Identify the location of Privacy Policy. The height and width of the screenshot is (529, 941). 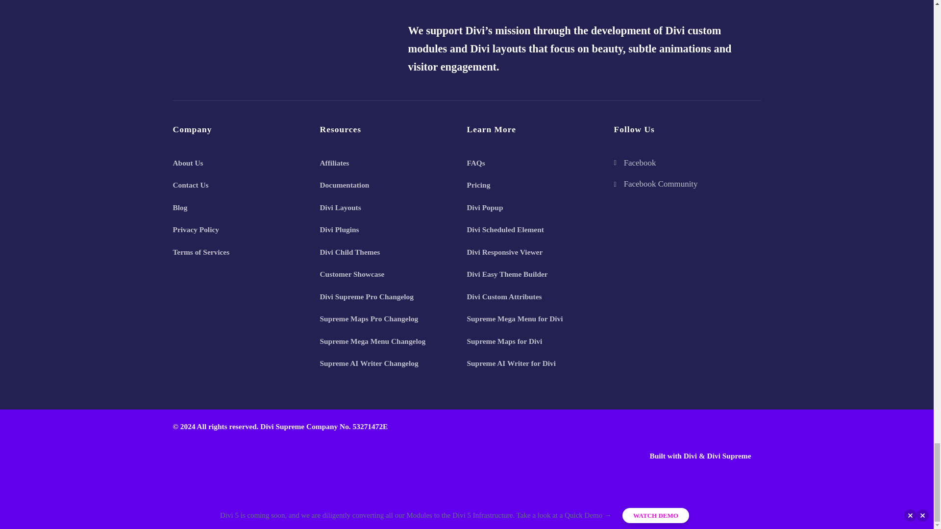
(195, 230).